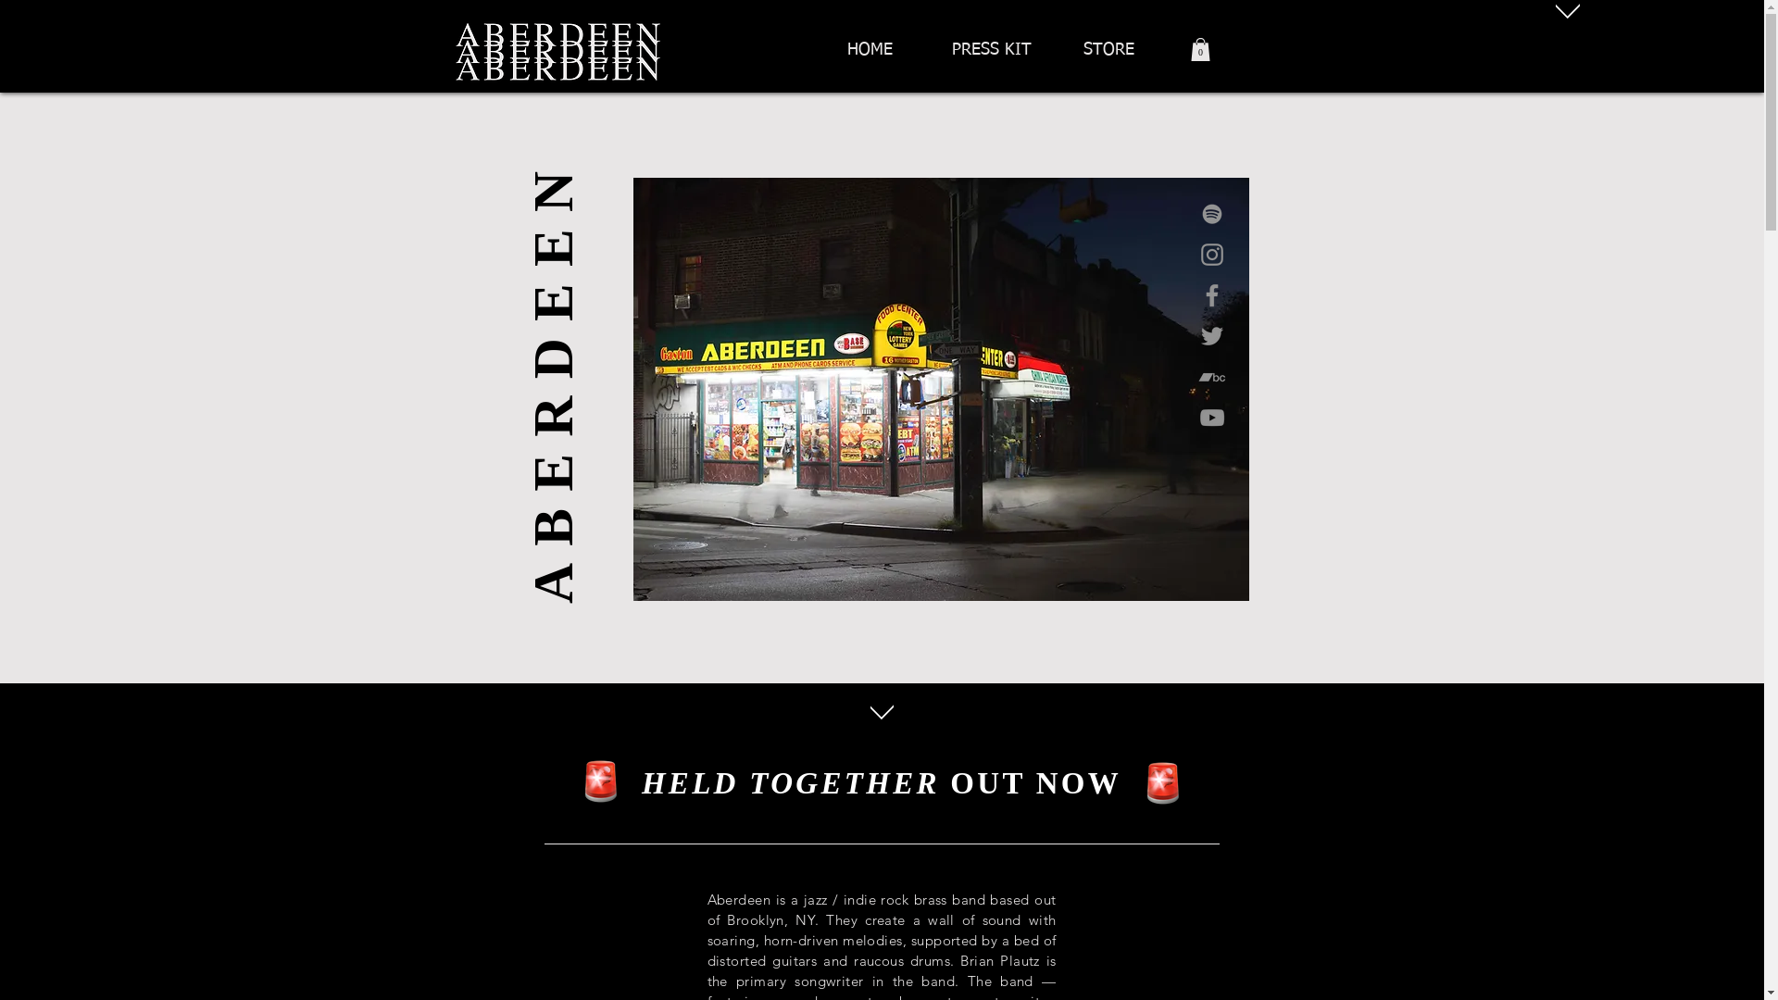 The width and height of the screenshot is (1778, 1000). I want to click on HOME, so click(870, 51).